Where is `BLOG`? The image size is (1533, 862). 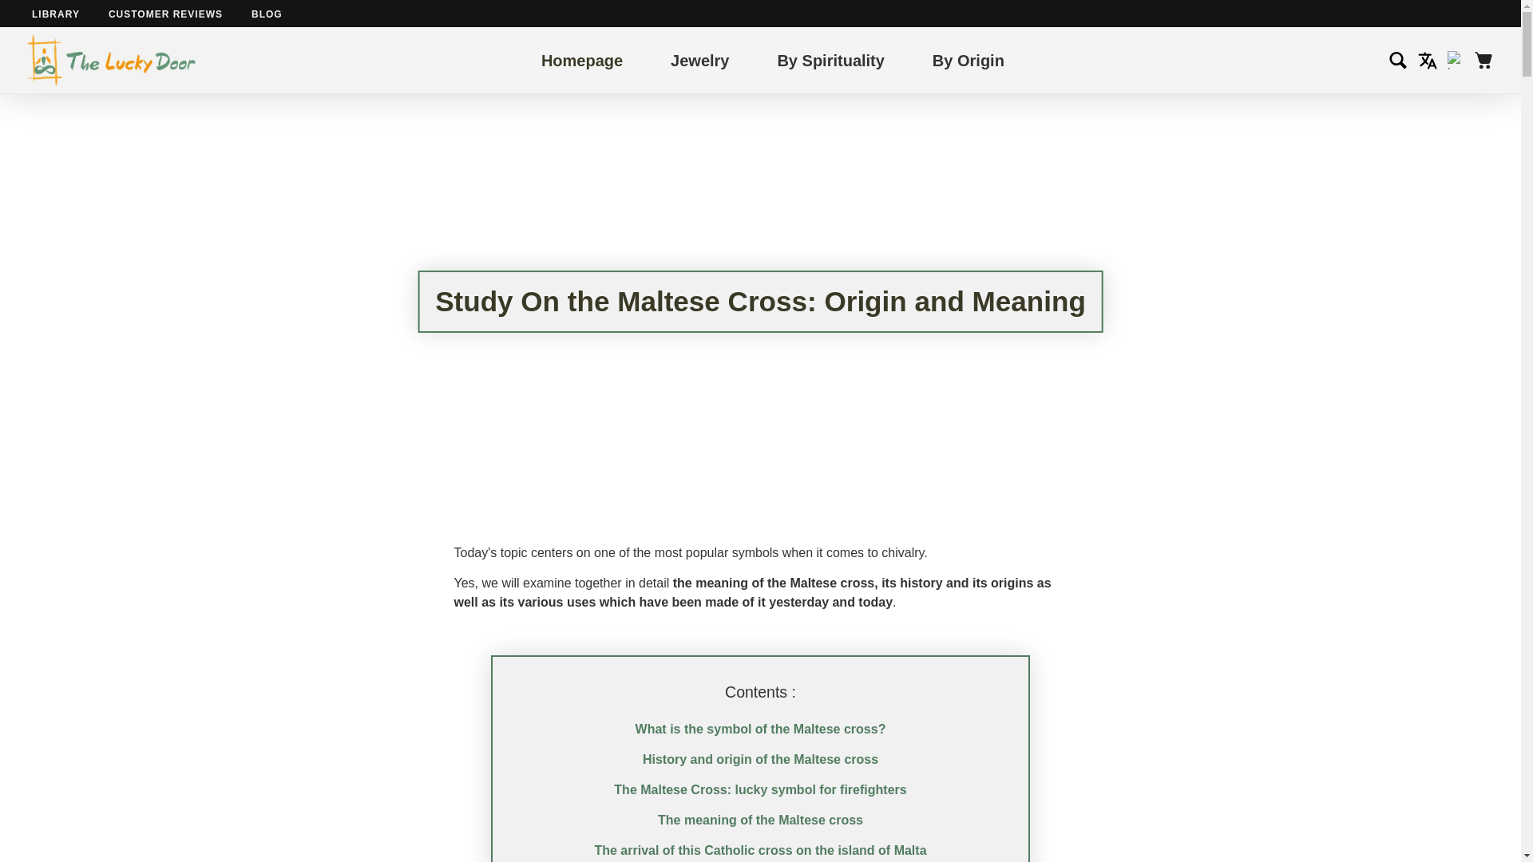
BLOG is located at coordinates (267, 14).